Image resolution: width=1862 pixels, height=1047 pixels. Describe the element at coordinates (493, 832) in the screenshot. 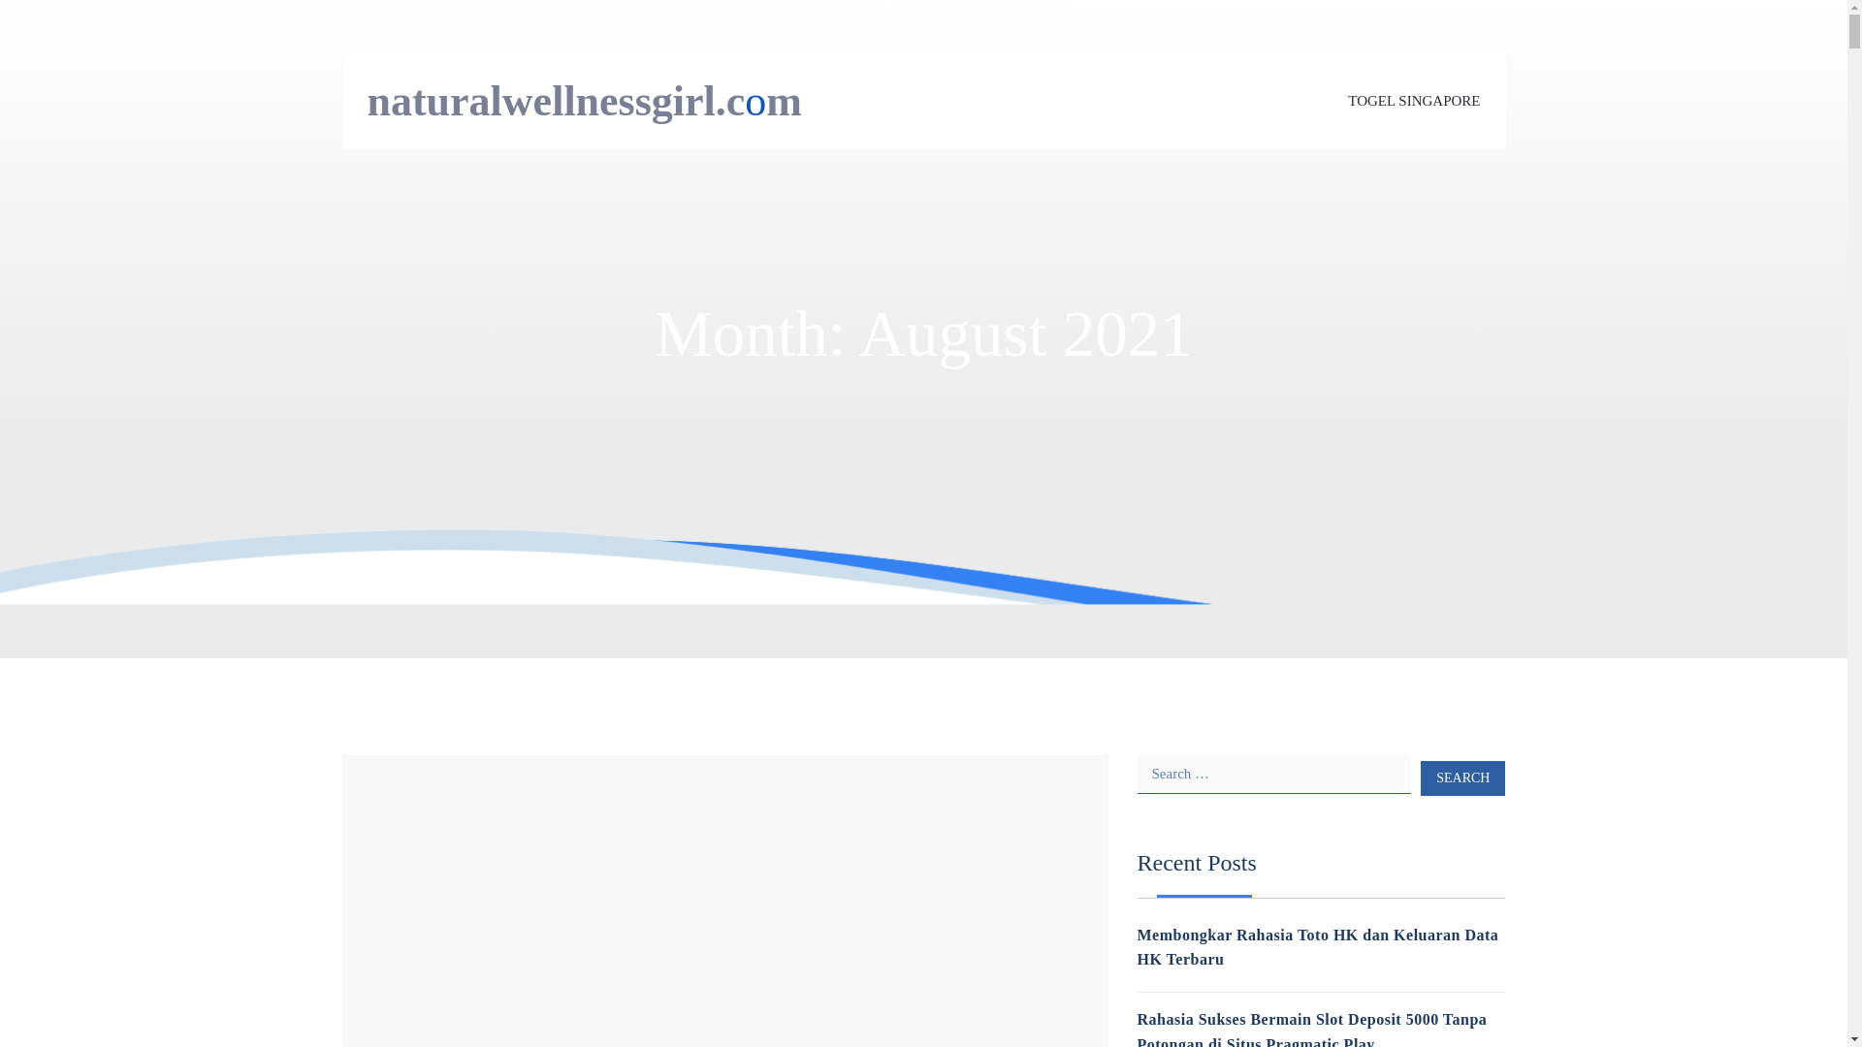

I see `ADMINNAT` at that location.